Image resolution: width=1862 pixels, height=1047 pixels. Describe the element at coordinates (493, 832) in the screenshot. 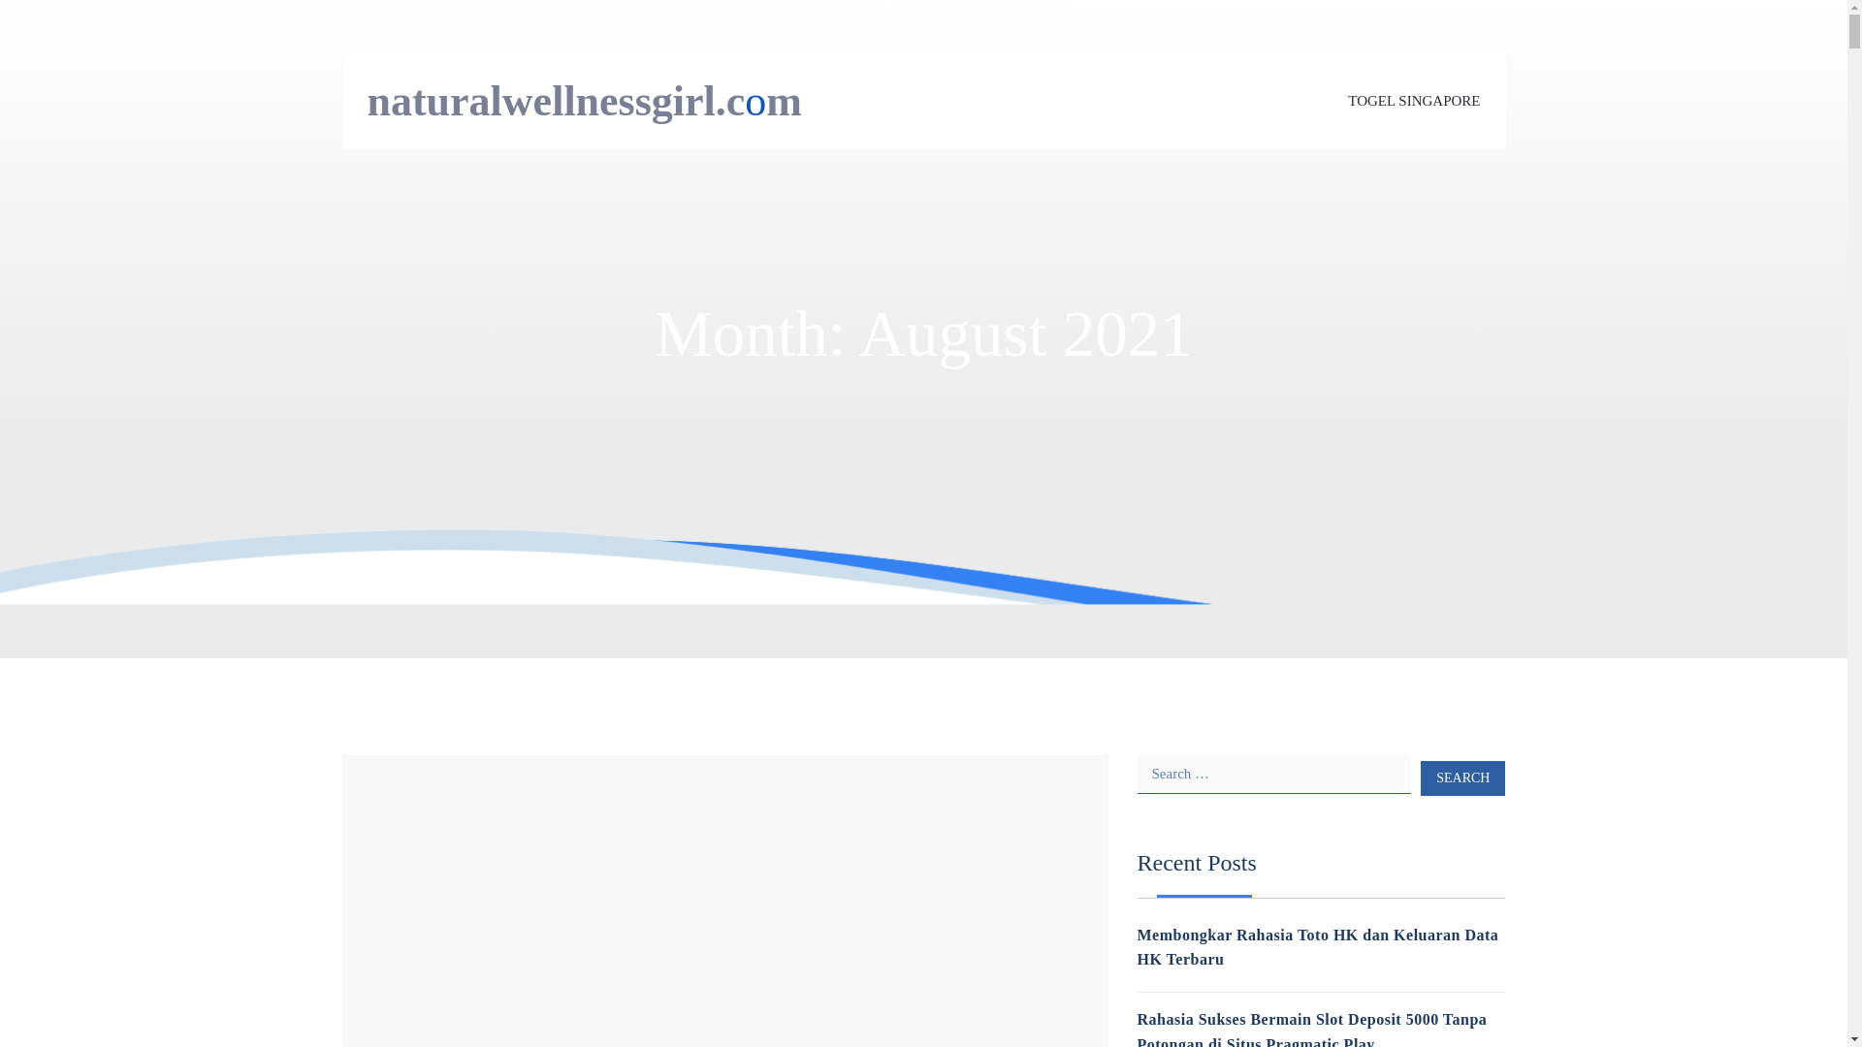

I see `ADMINNAT` at that location.